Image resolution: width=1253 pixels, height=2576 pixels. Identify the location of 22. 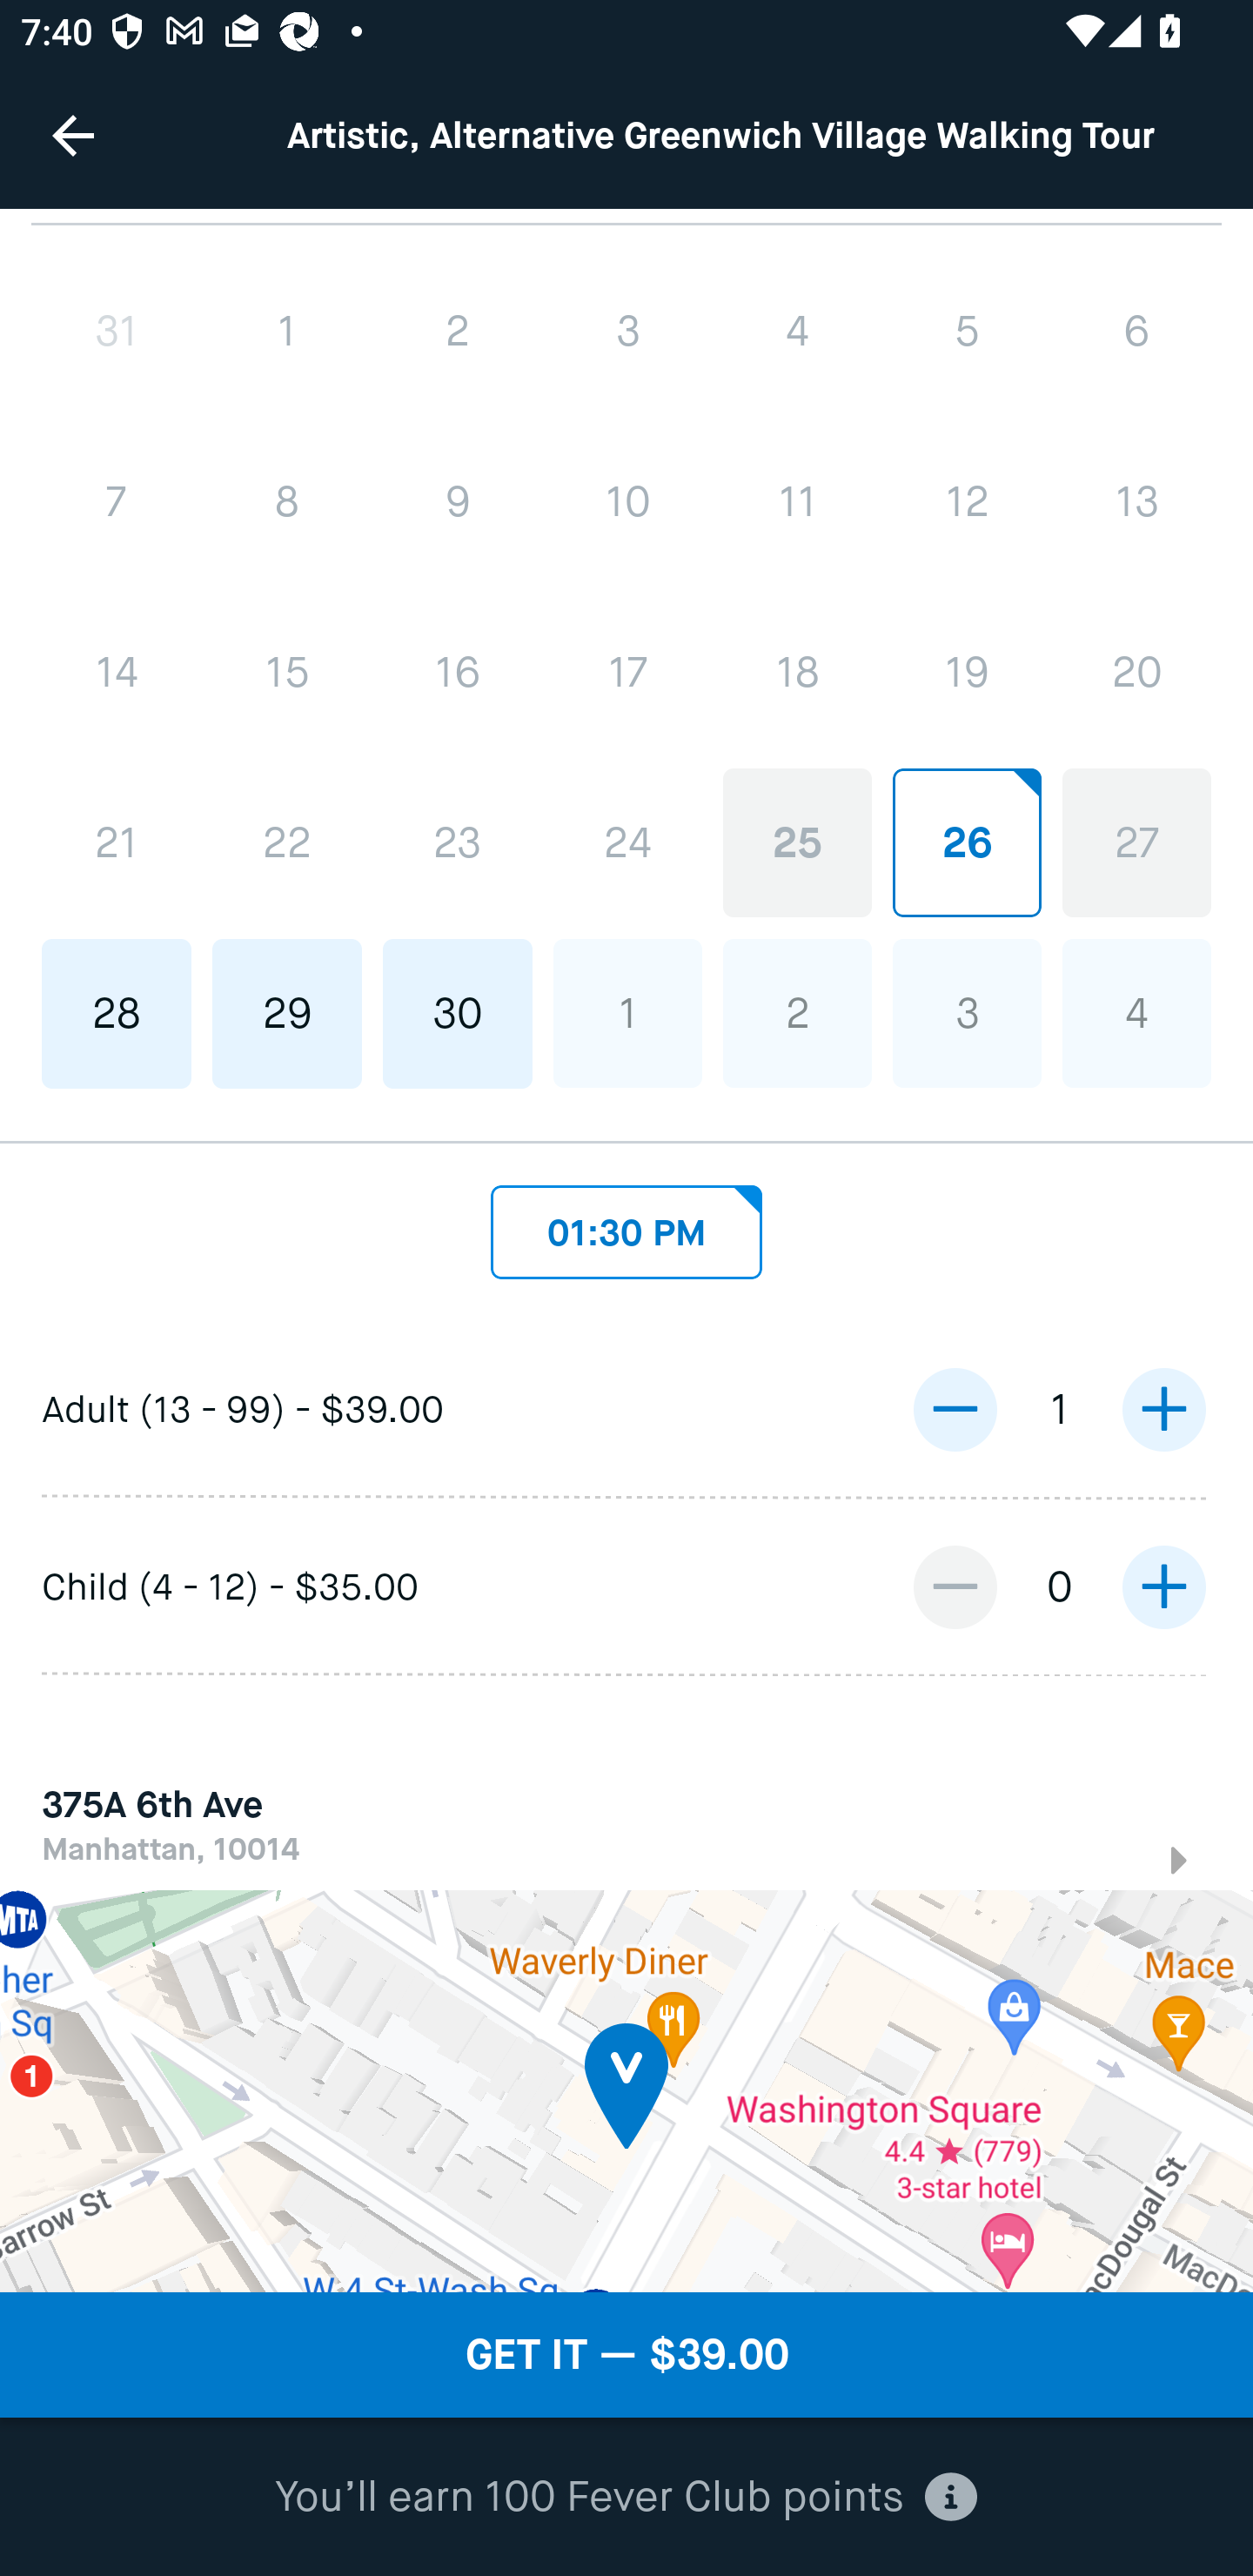
(287, 842).